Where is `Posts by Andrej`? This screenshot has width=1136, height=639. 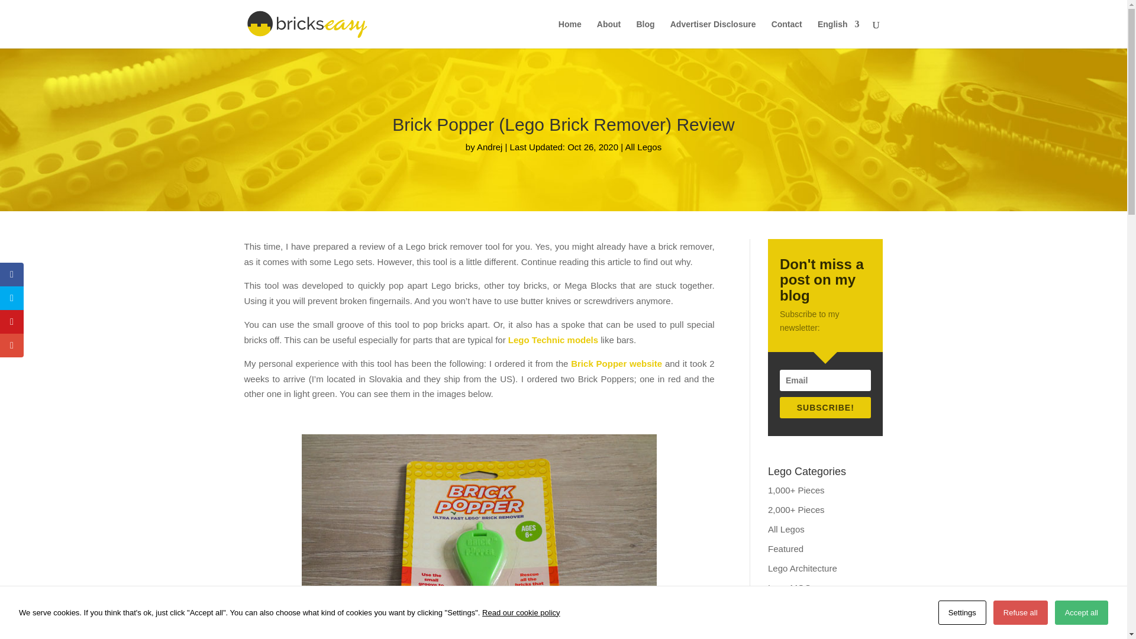
Posts by Andrej is located at coordinates (489, 147).